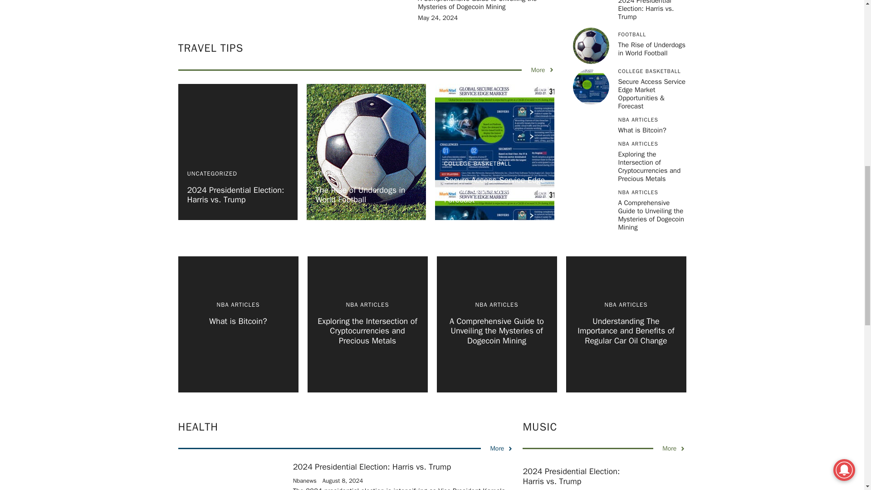 The width and height of the screenshot is (871, 490). Describe the element at coordinates (235, 195) in the screenshot. I see `2024 Presidential Election: Harris vs. Trump` at that location.